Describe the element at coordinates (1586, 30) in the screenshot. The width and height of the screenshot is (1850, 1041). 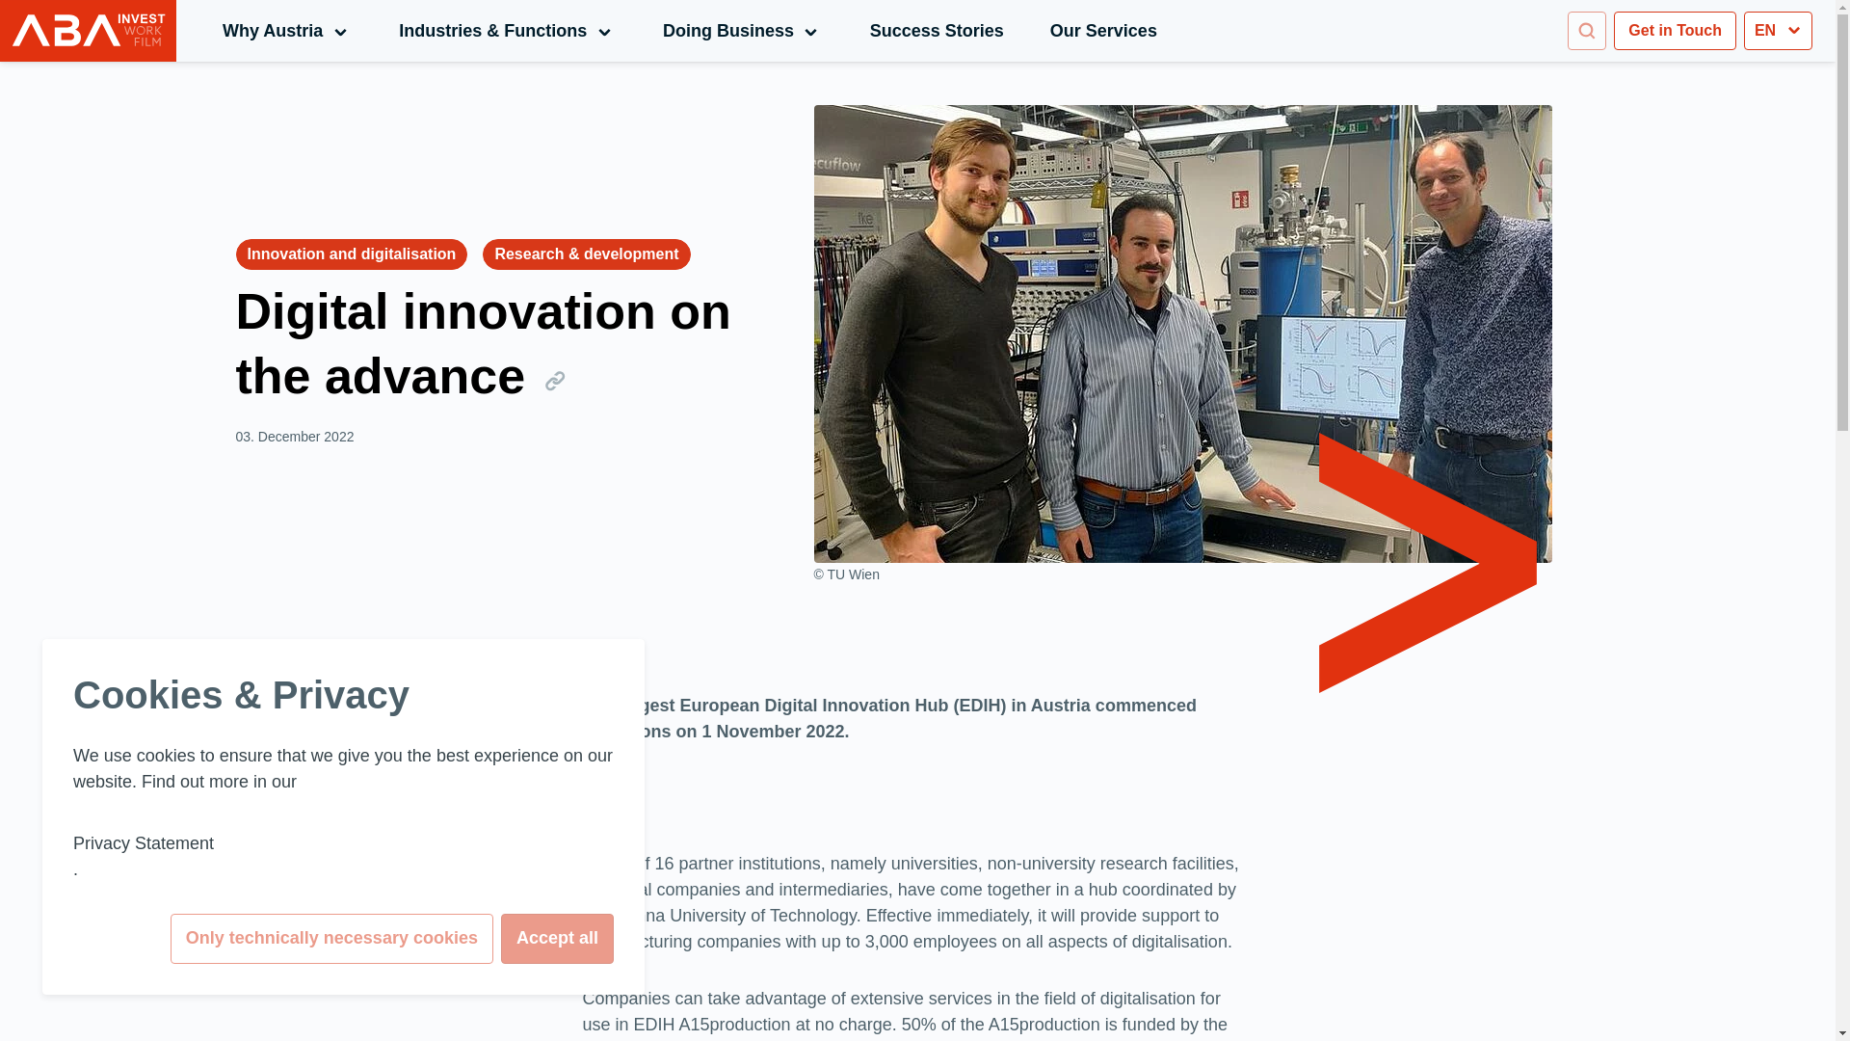
I see `Get in Touch` at that location.